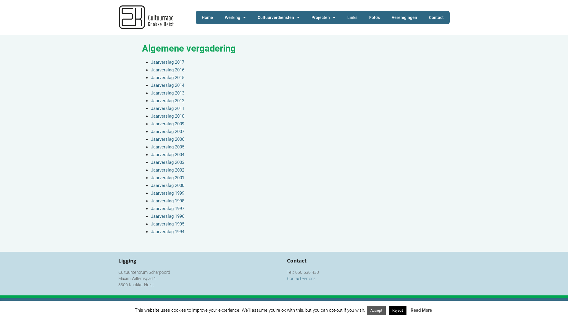 This screenshot has height=320, width=568. What do you see at coordinates (167, 216) in the screenshot?
I see `Jaarverslag 1996` at bounding box center [167, 216].